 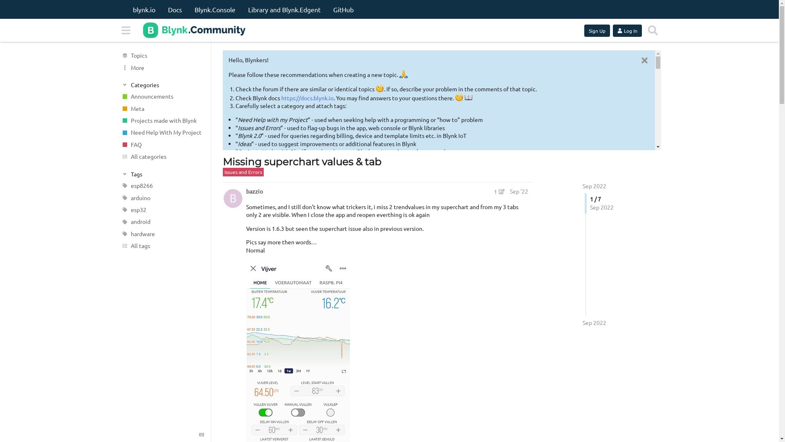 I want to click on arduino, so click(x=162, y=198).